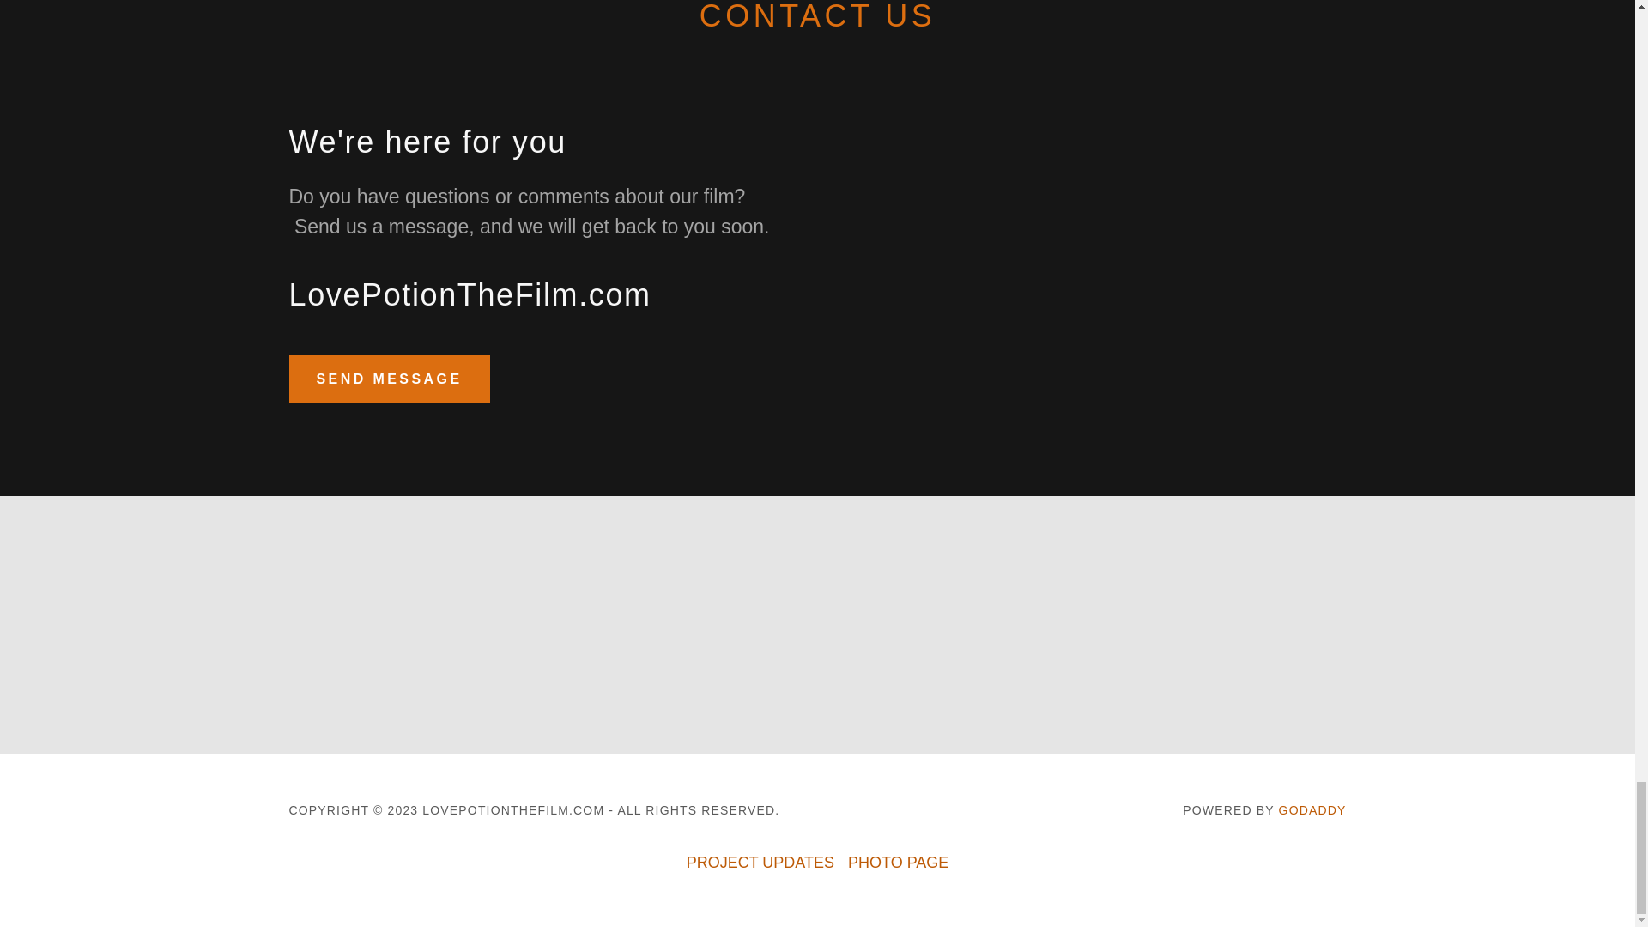 Image resolution: width=1648 pixels, height=927 pixels. Describe the element at coordinates (1312, 810) in the screenshot. I see `GODADDY` at that location.